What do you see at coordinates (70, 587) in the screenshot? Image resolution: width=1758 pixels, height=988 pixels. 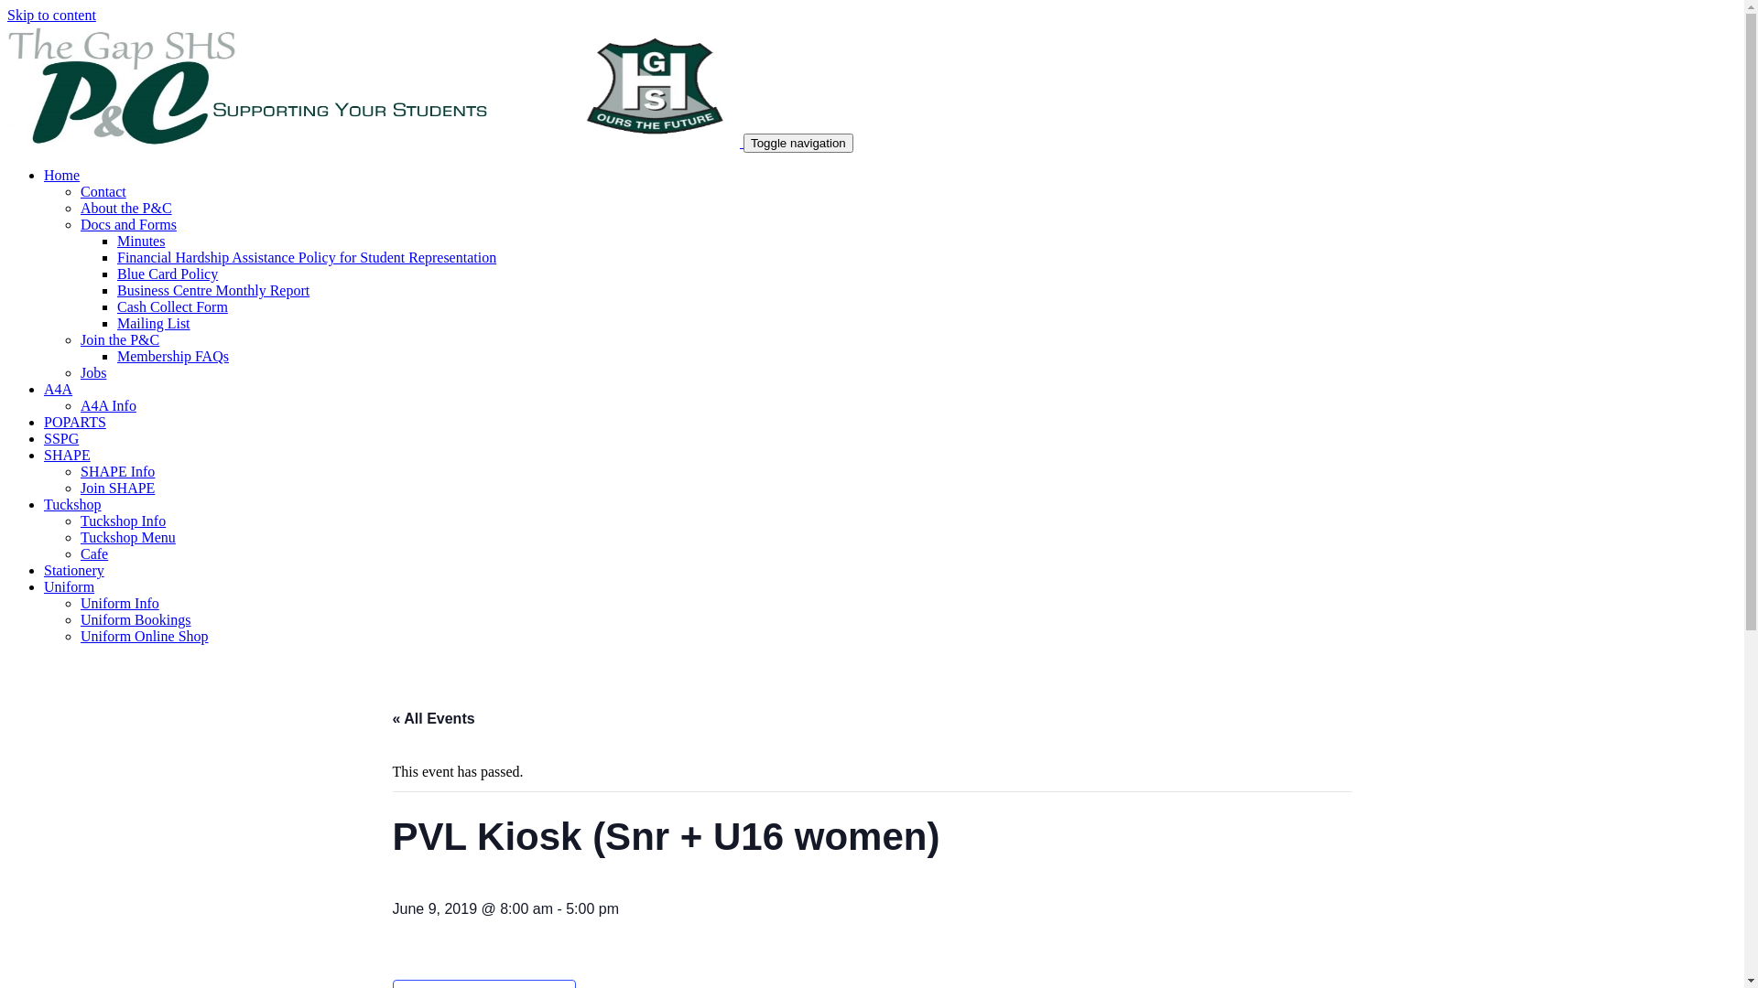 I see `Uniform` at bounding box center [70, 587].